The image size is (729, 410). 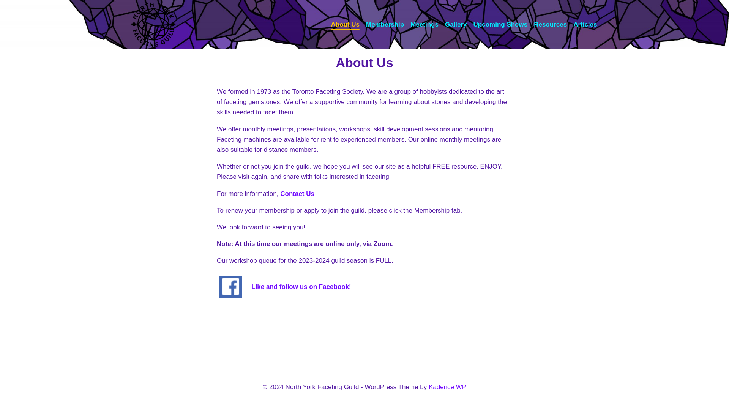 What do you see at coordinates (447, 387) in the screenshot?
I see `Kadence WP` at bounding box center [447, 387].